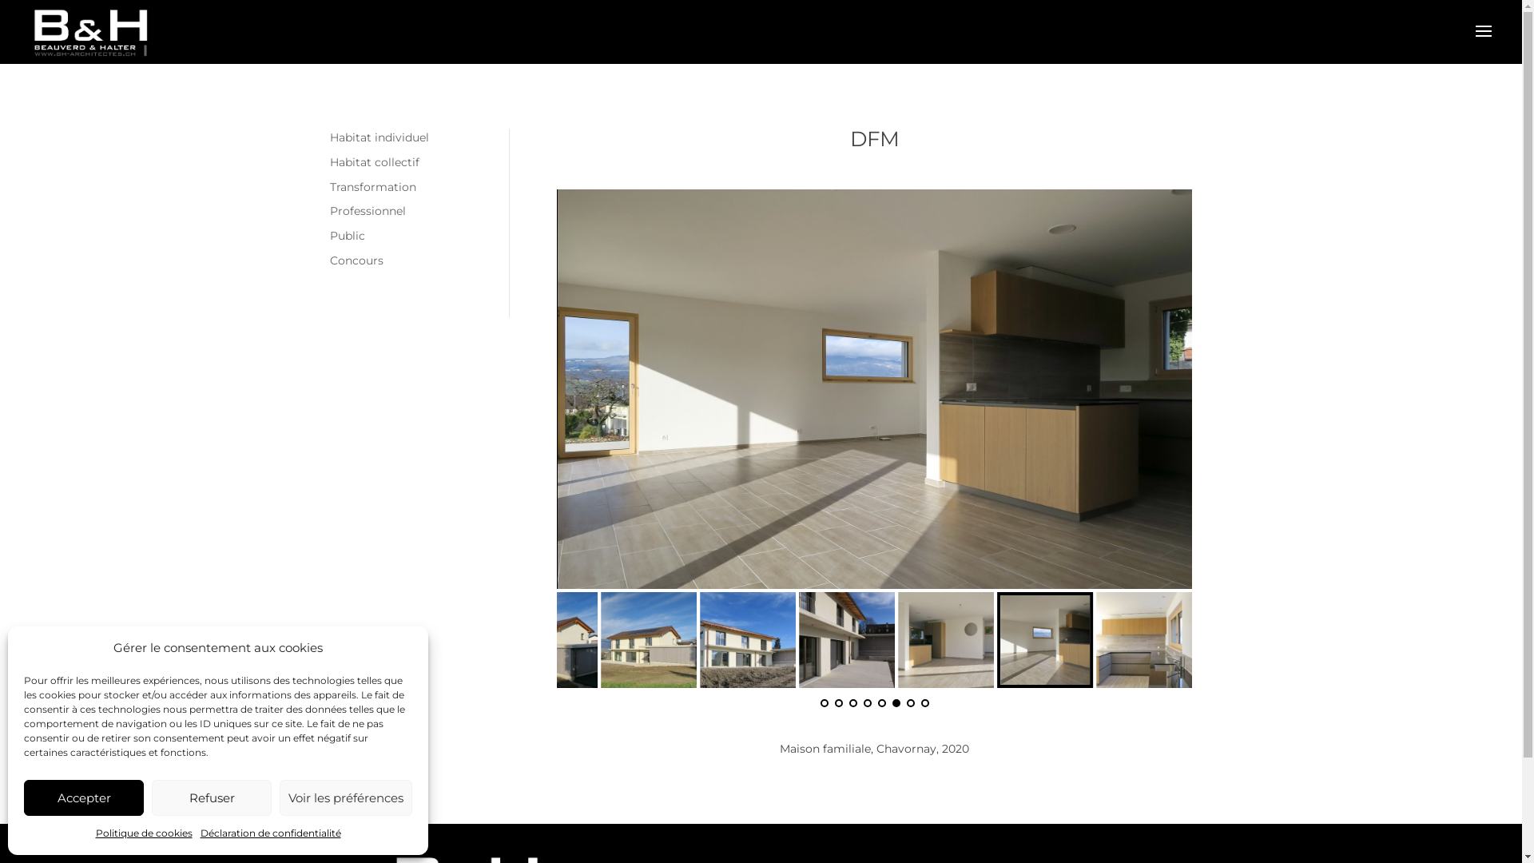 The width and height of the screenshot is (1534, 863). Describe the element at coordinates (212, 797) in the screenshot. I see `Refuser` at that location.